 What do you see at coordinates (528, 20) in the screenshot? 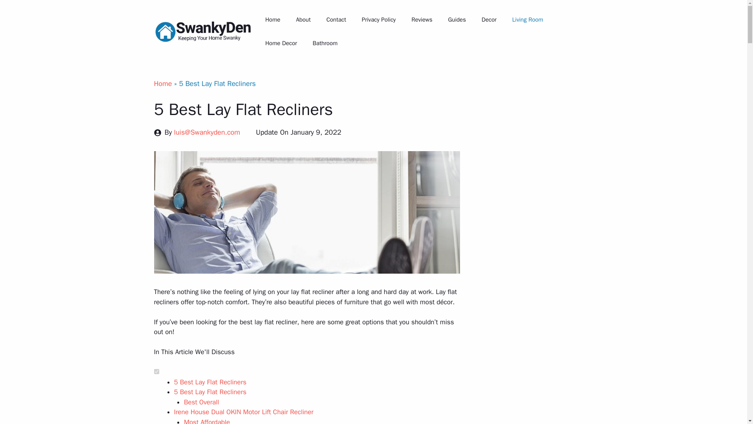
I see `Living Room` at bounding box center [528, 20].